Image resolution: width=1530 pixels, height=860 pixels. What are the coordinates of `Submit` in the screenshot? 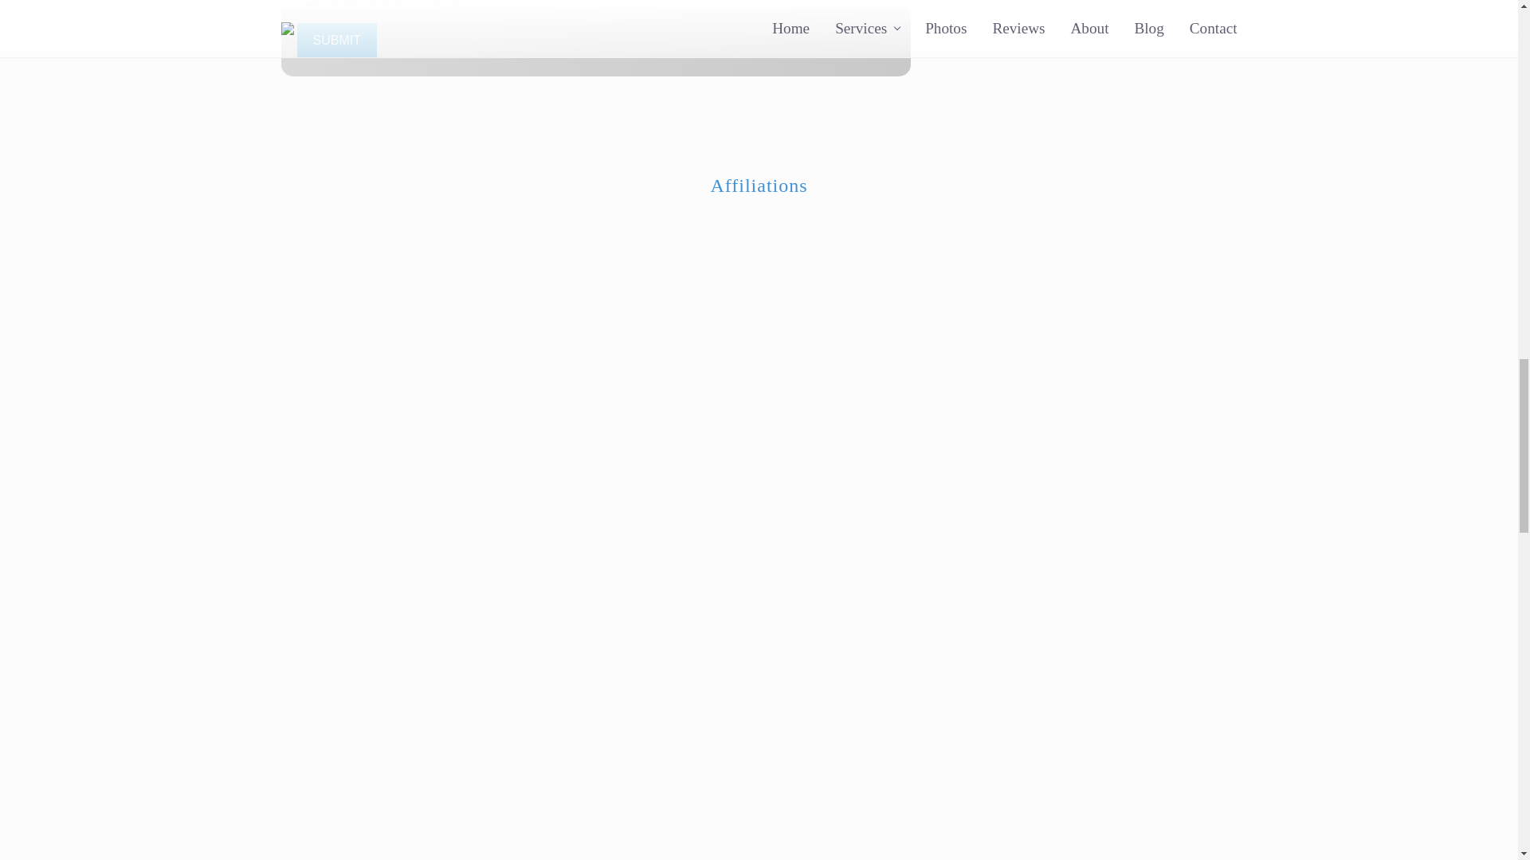 It's located at (336, 41).